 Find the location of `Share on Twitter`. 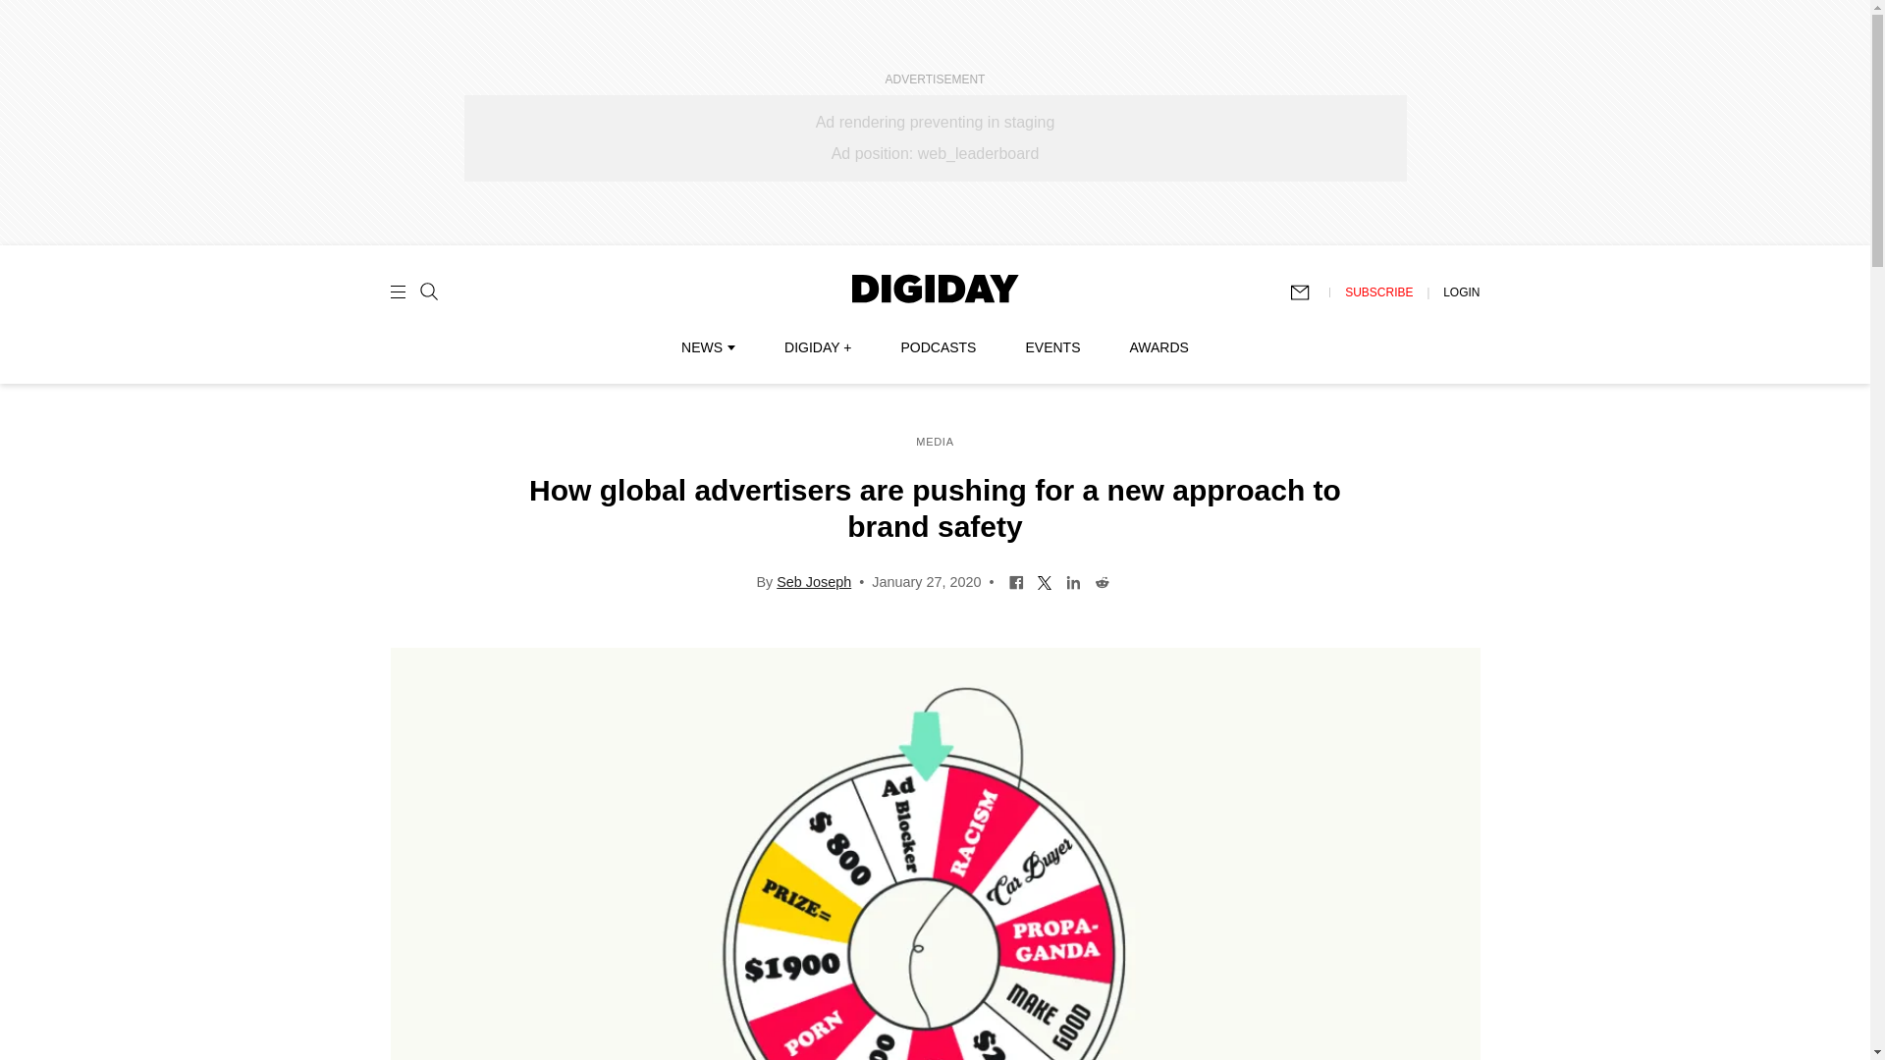

Share on Twitter is located at coordinates (1045, 581).